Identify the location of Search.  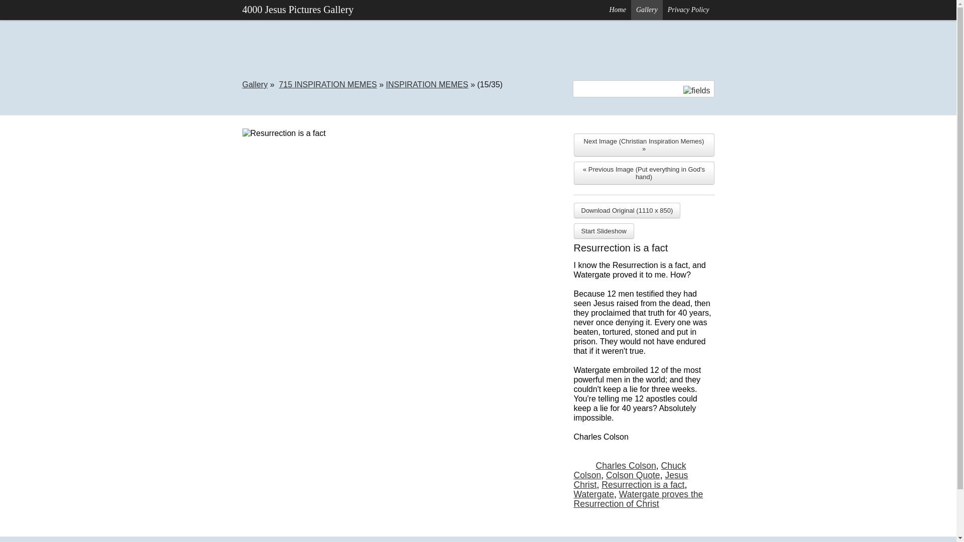
(18, 8).